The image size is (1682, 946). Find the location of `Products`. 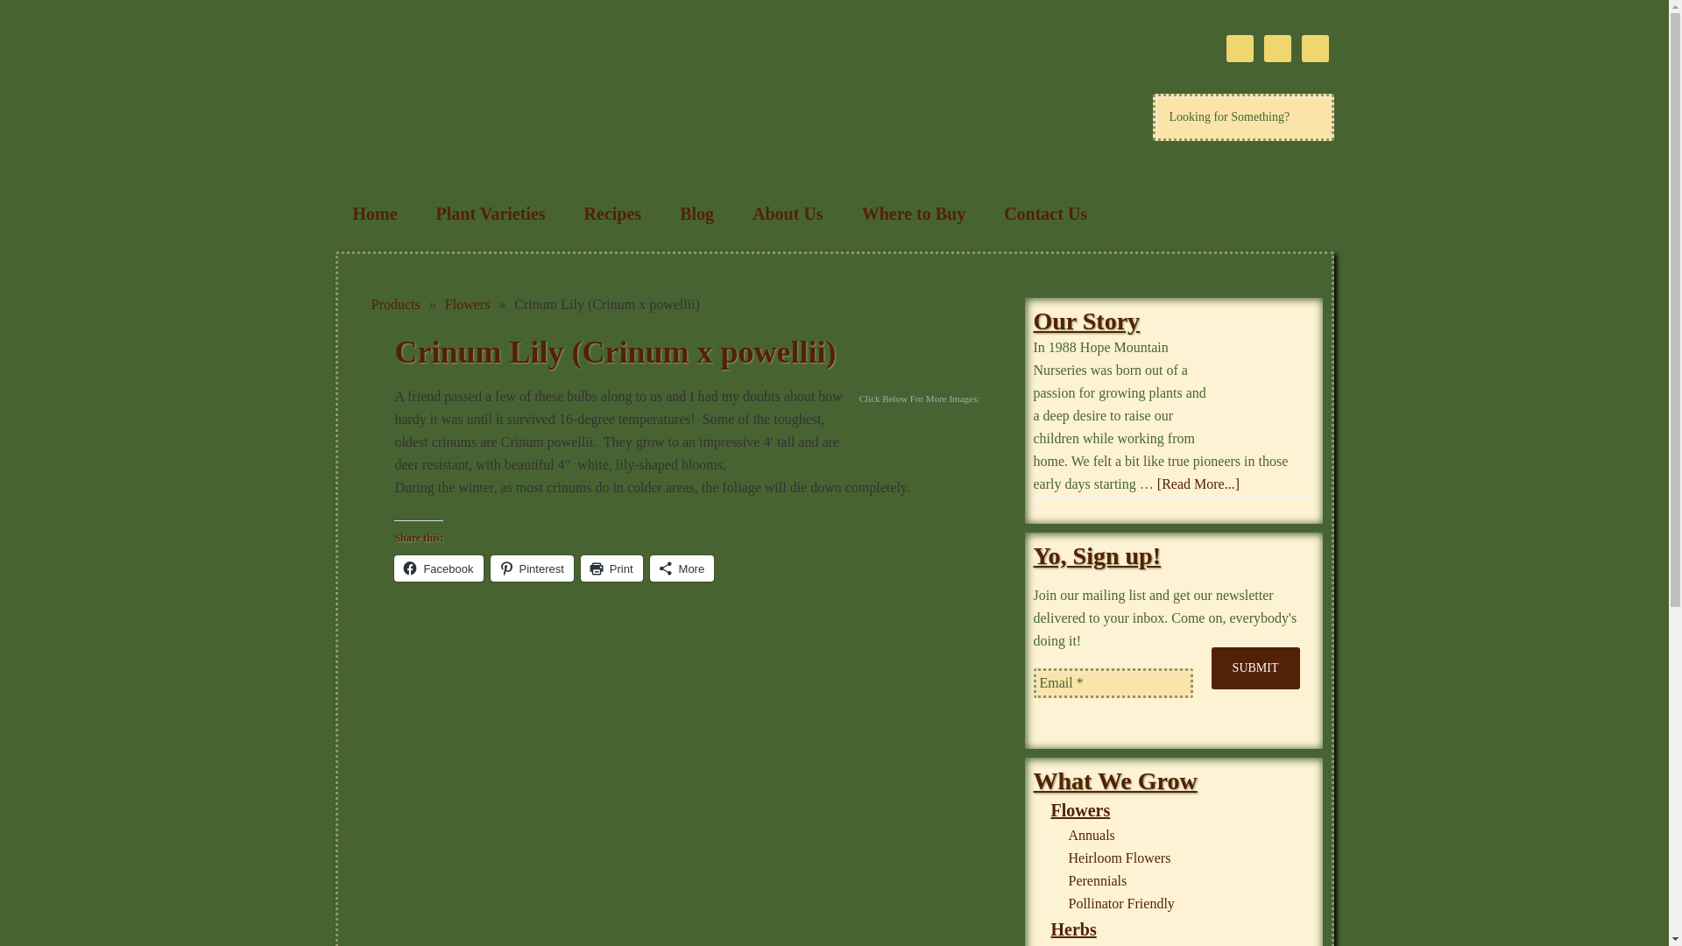

Products is located at coordinates (396, 305).